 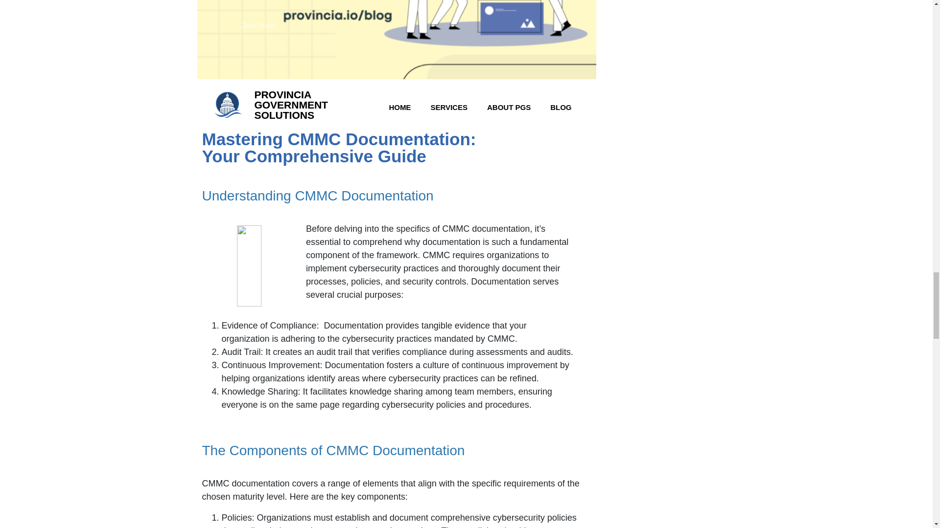 I want to click on PROVINCIA GOVERNMENT SOLUTIONS, so click(x=291, y=105).